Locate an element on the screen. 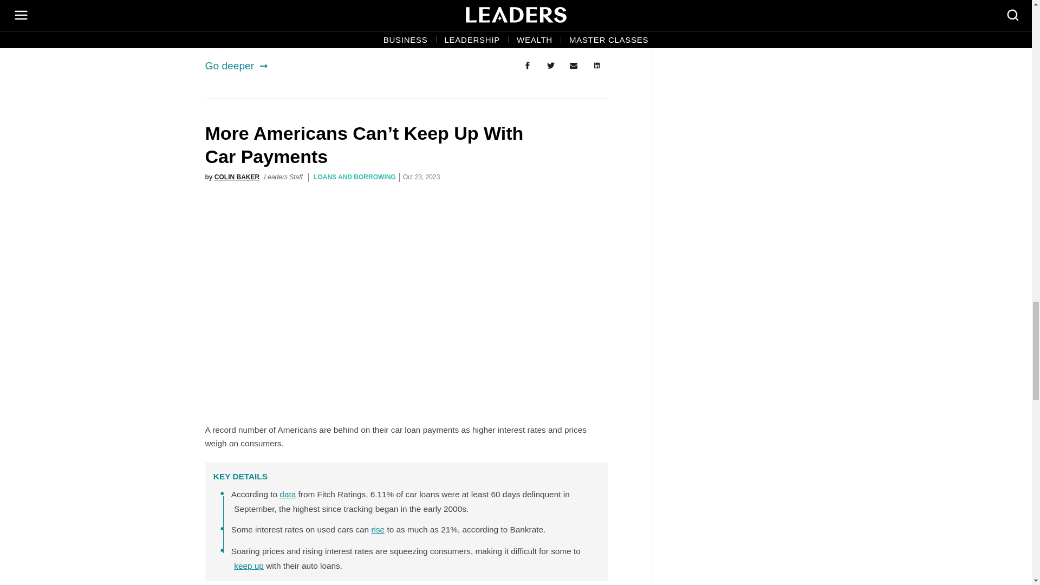 The image size is (1040, 585). Share on Twitter is located at coordinates (550, 66).